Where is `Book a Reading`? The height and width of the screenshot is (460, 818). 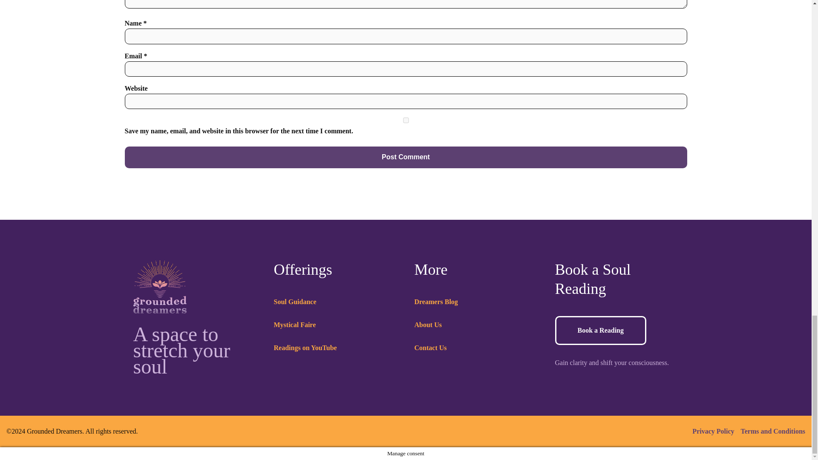
Book a Reading is located at coordinates (600, 331).